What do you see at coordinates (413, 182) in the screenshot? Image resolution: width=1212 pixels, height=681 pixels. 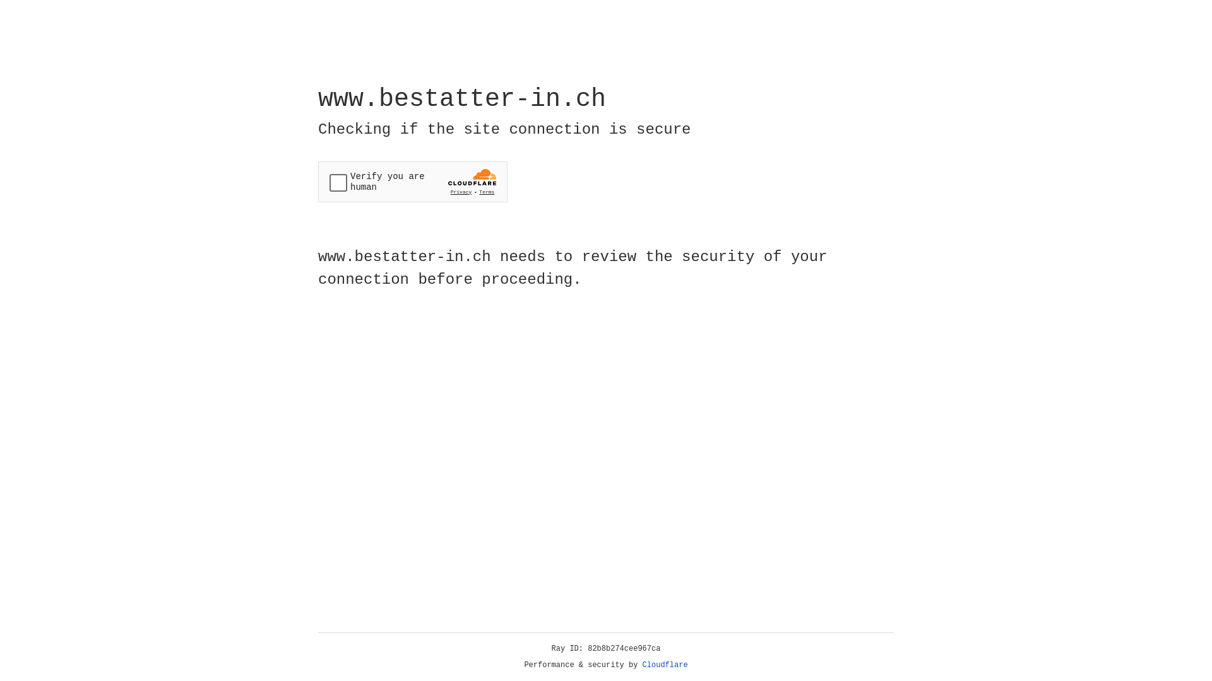 I see `Widget containing a Cloudflare security challenge` at bounding box center [413, 182].